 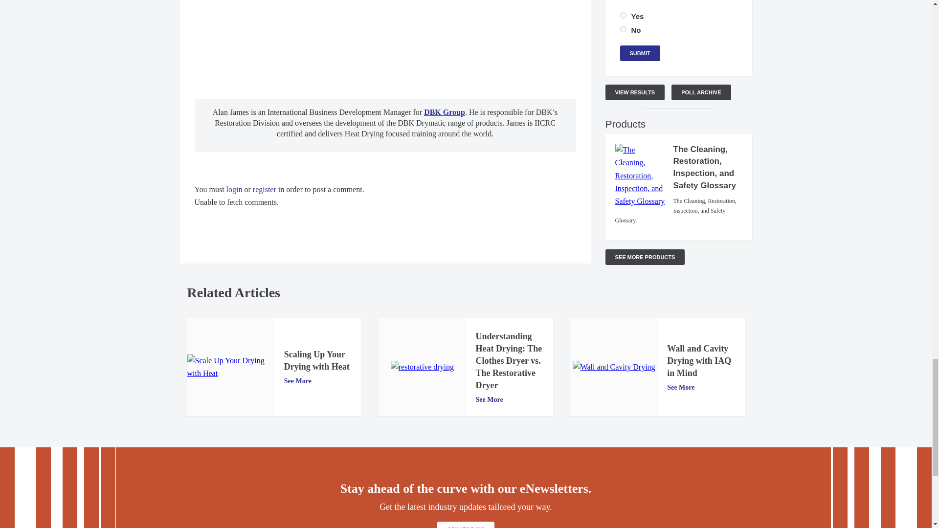 What do you see at coordinates (422, 367) in the screenshot?
I see `restorative drying` at bounding box center [422, 367].